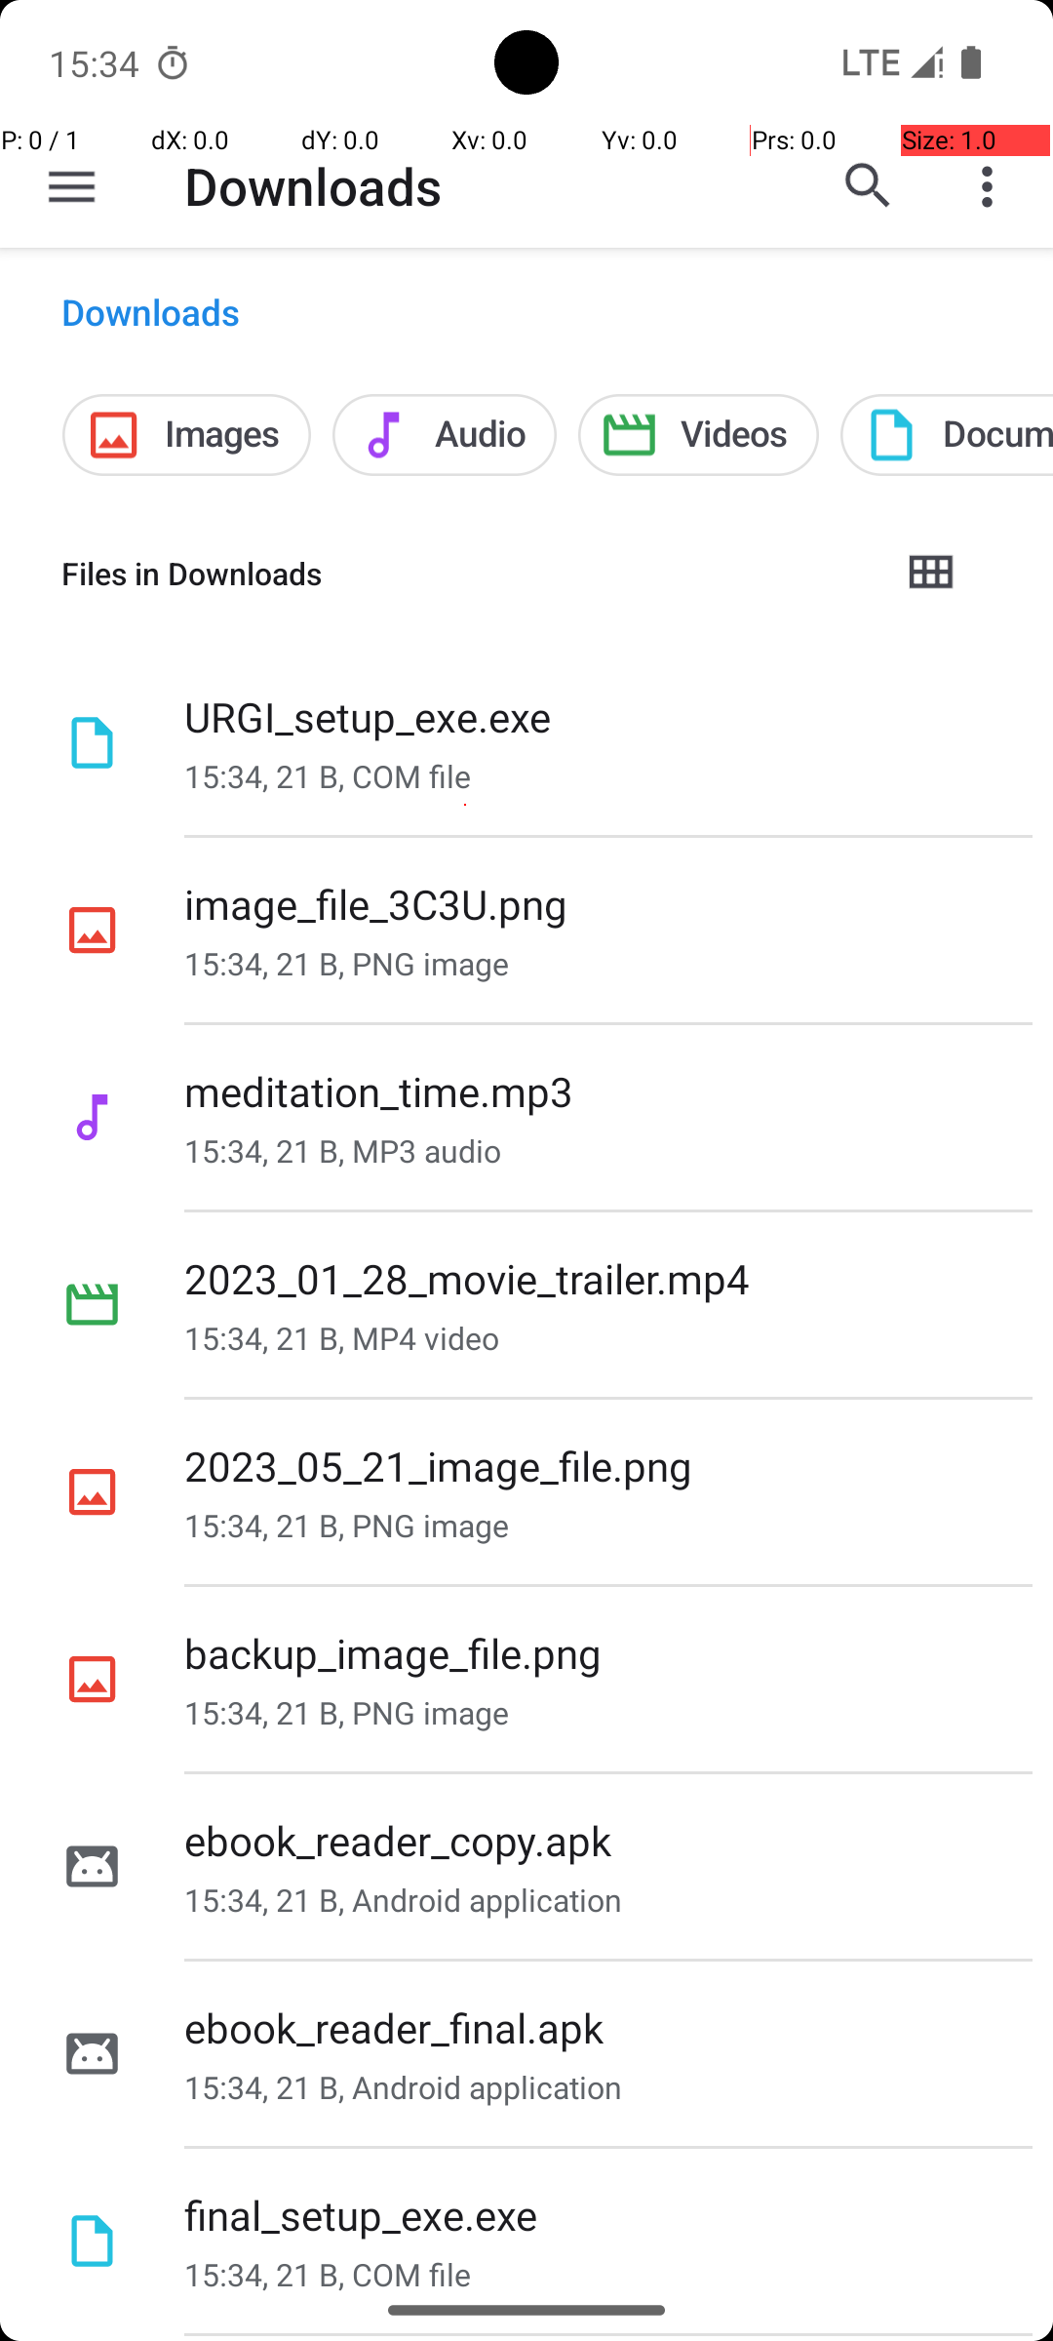 Image resolution: width=1053 pixels, height=2341 pixels. Describe the element at coordinates (341, 1338) in the screenshot. I see `15:34, 21 B, MP4 video` at that location.